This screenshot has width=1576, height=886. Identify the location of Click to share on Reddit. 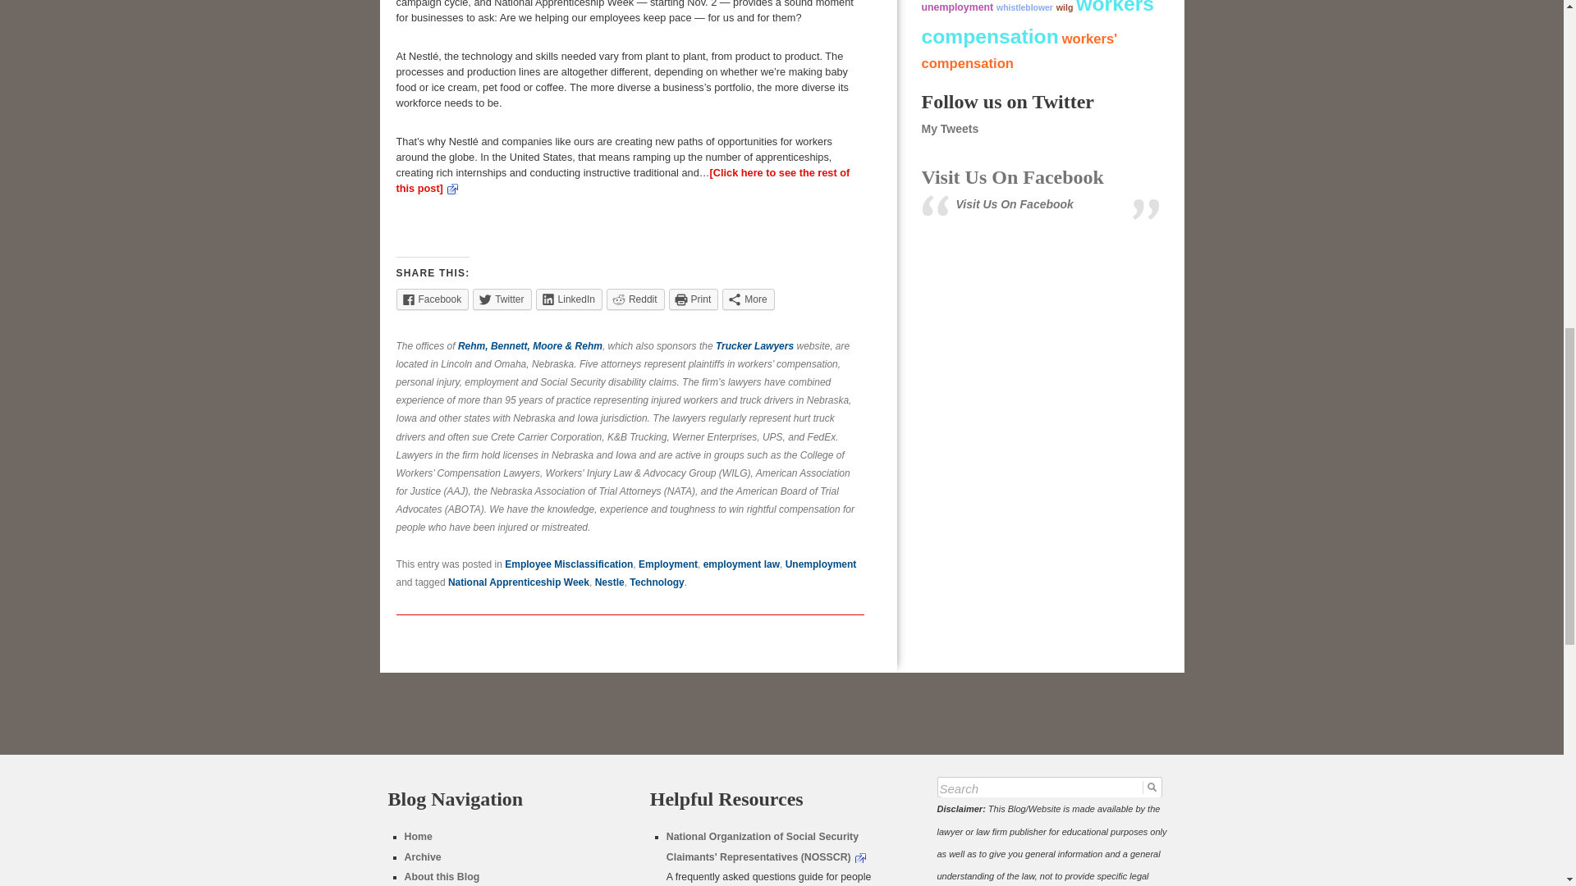
(635, 299).